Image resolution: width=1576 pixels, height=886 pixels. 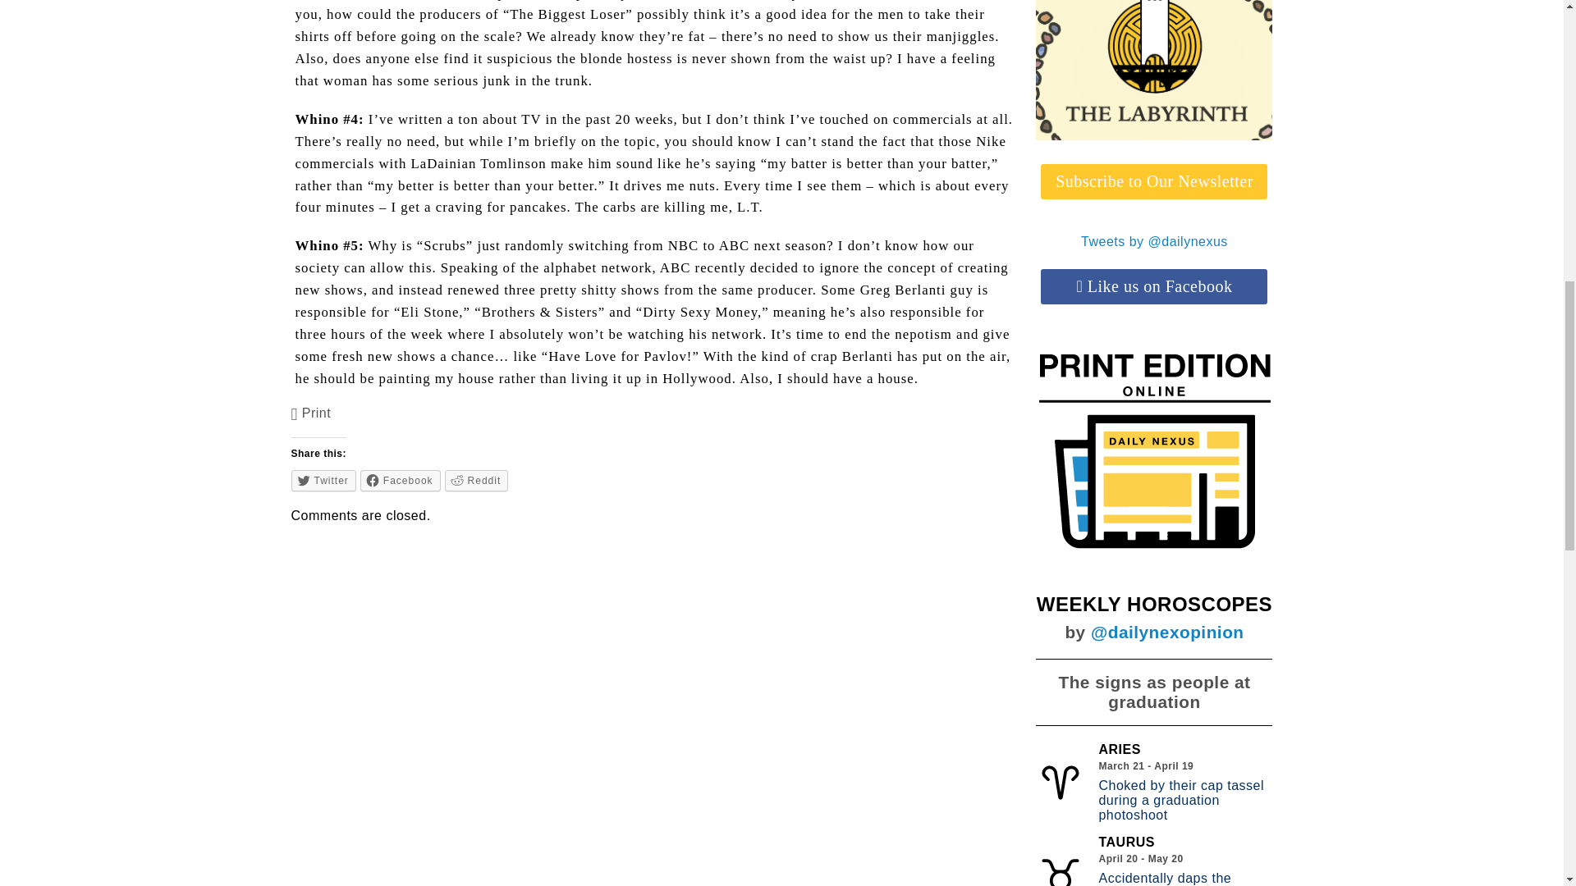 I want to click on Click to share on Twitter, so click(x=323, y=481).